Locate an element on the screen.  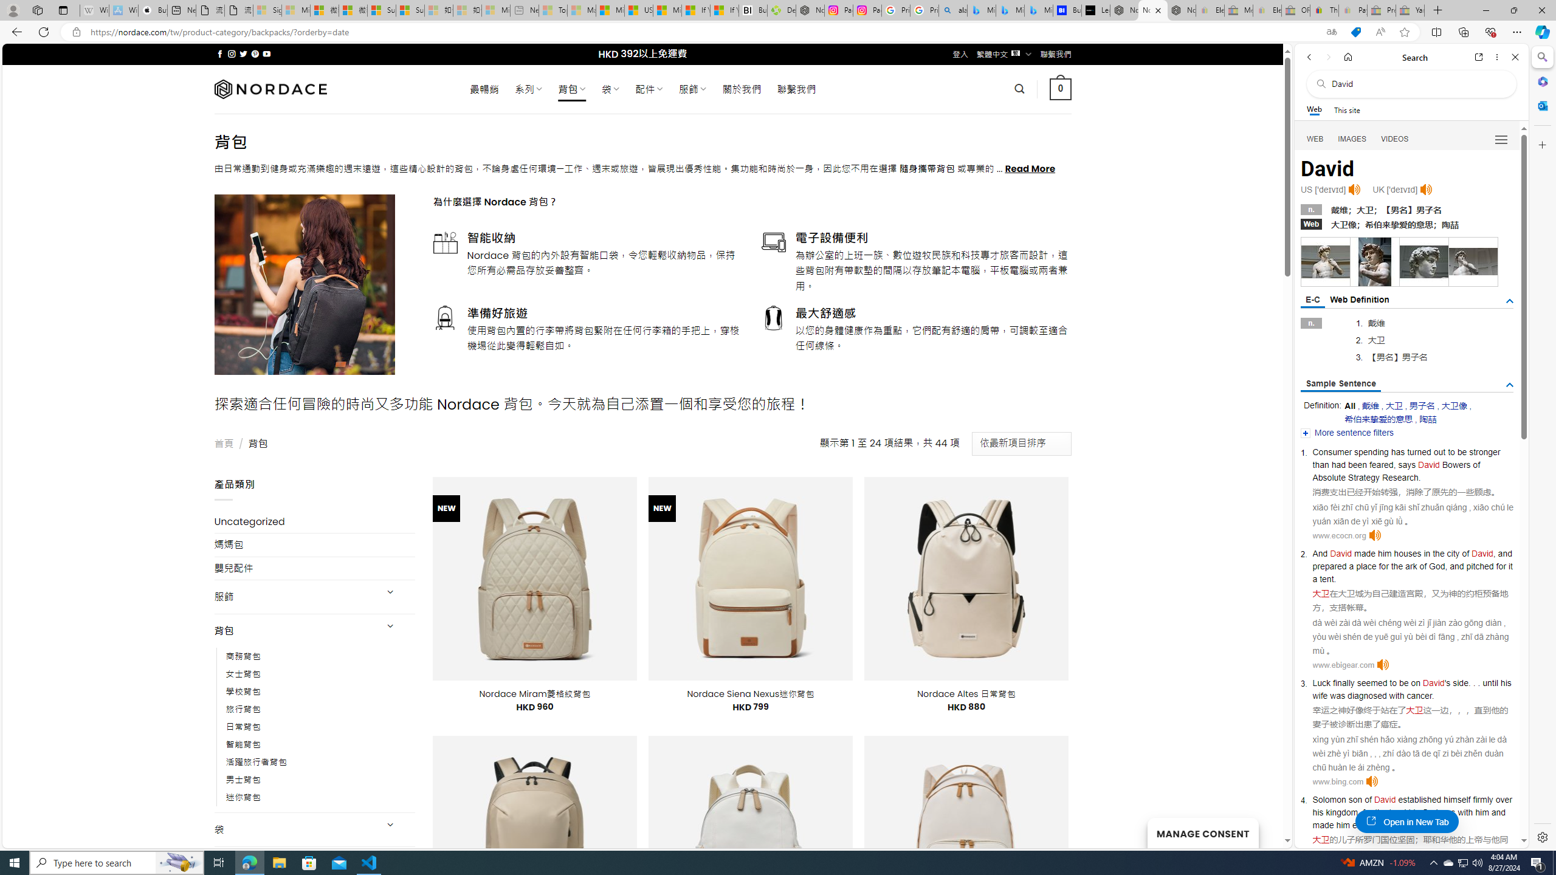
 0  is located at coordinates (1061, 89).